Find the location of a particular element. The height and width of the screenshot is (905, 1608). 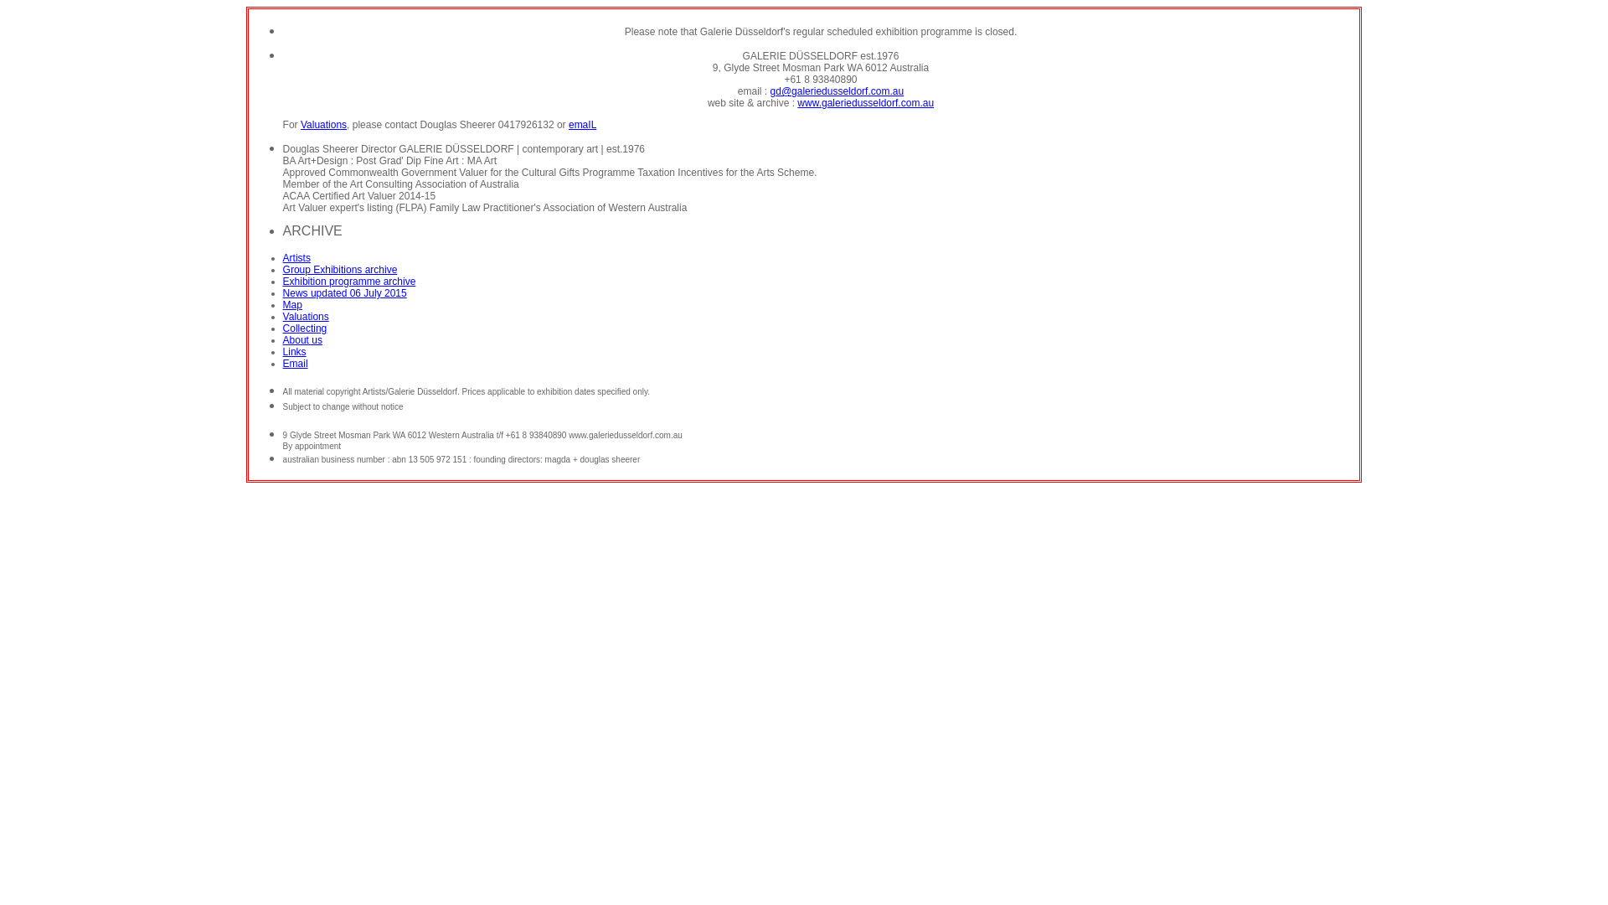

Collecting is located at coordinates (305, 328).